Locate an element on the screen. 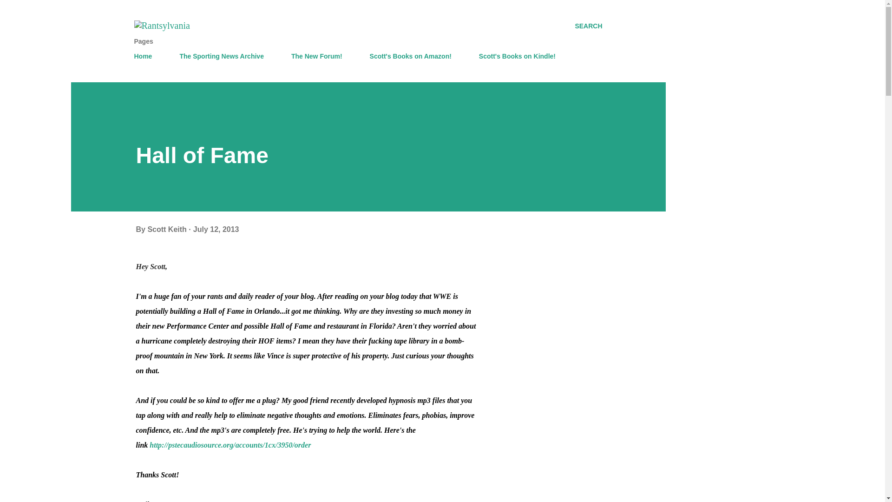 The image size is (892, 502). Home is located at coordinates (146, 56).